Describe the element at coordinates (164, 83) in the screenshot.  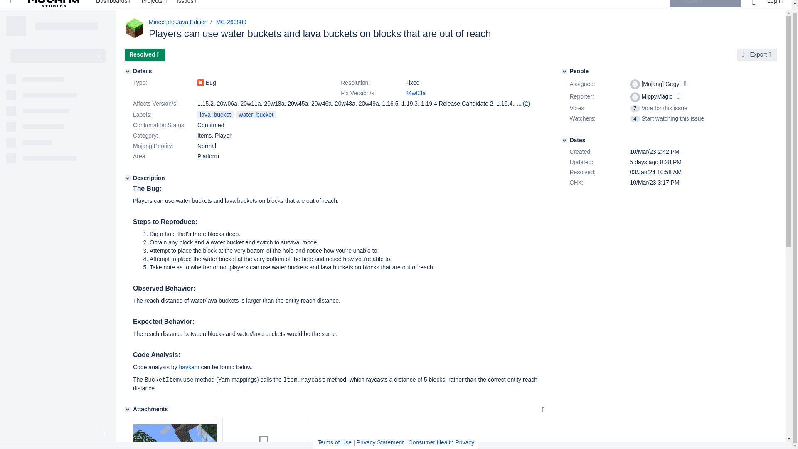
I see `Type` at that location.